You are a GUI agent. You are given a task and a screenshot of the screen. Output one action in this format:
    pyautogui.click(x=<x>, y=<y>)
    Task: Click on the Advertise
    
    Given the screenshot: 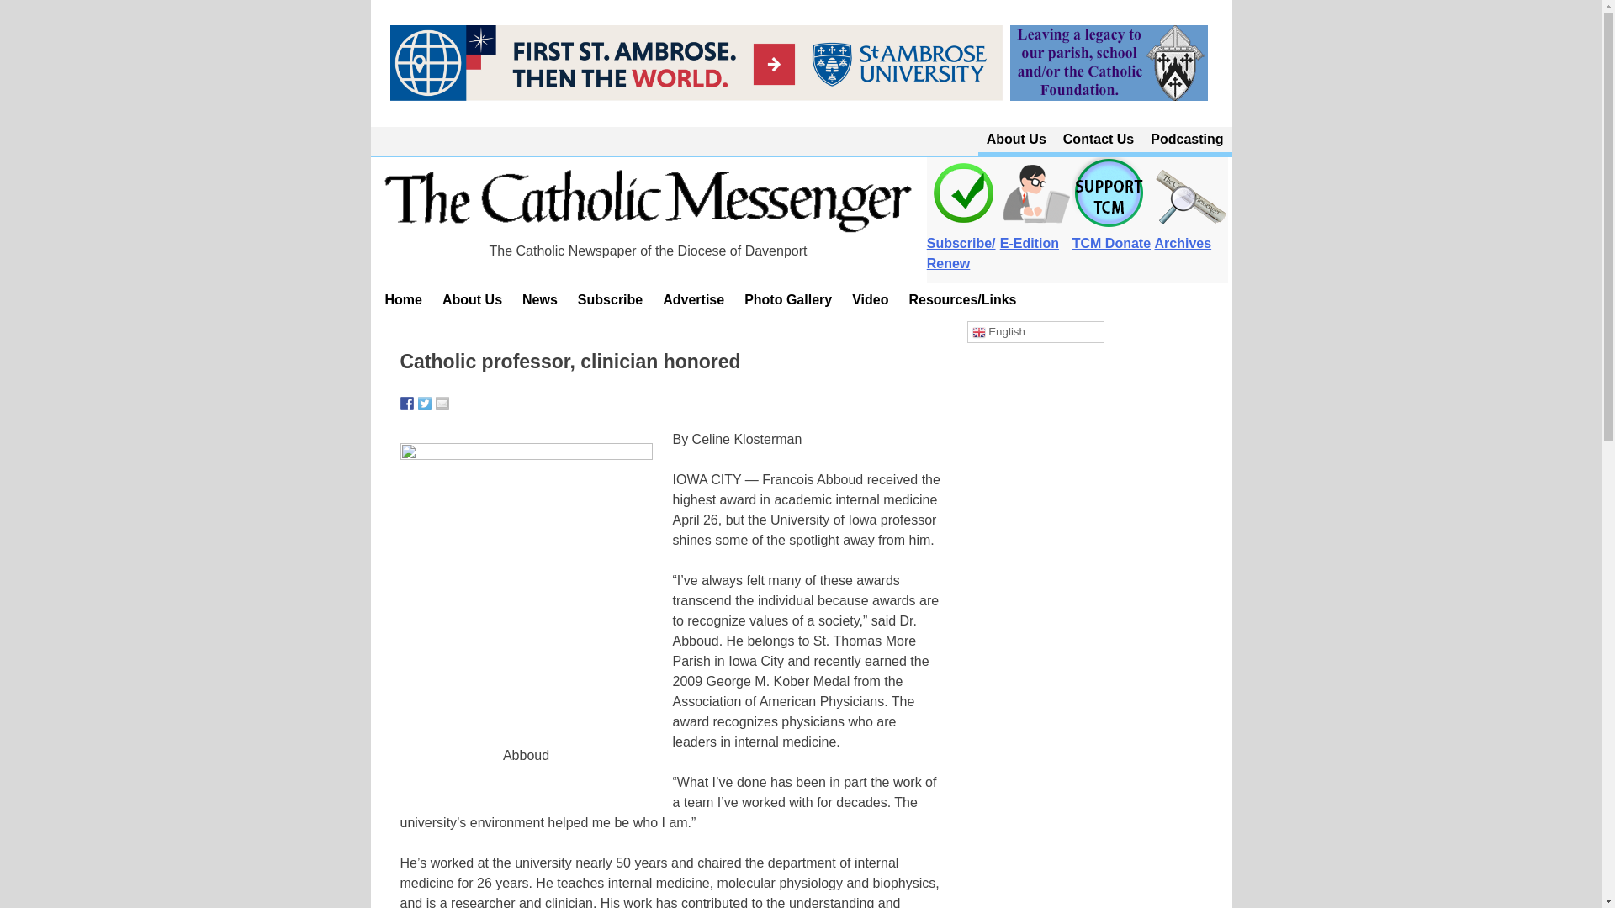 What is the action you would take?
    pyautogui.click(x=693, y=299)
    